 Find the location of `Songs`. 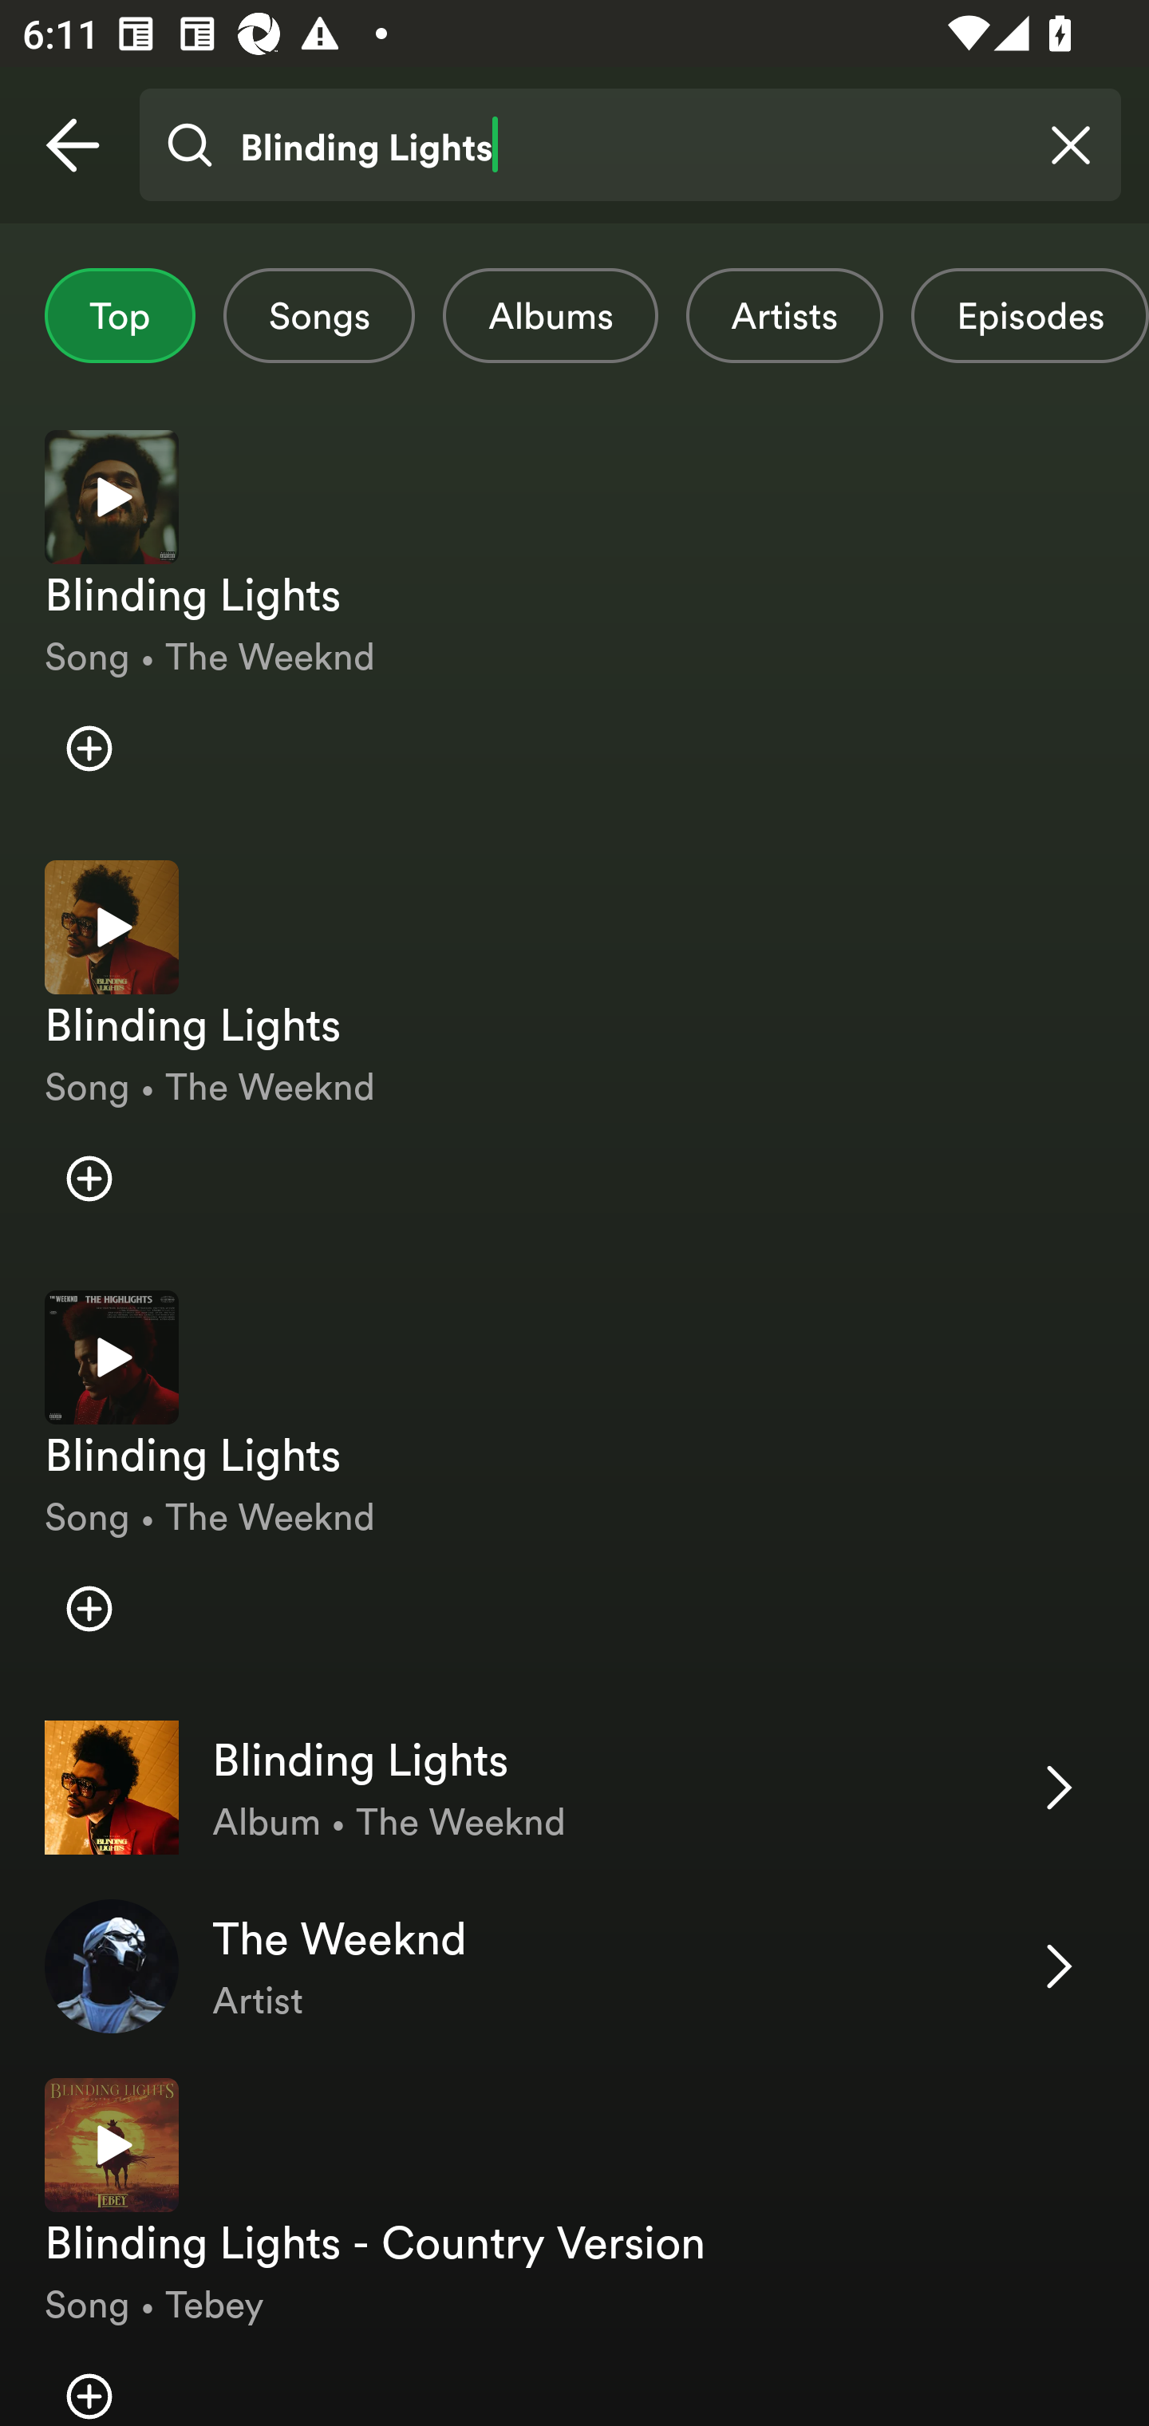

Songs is located at coordinates (318, 315).